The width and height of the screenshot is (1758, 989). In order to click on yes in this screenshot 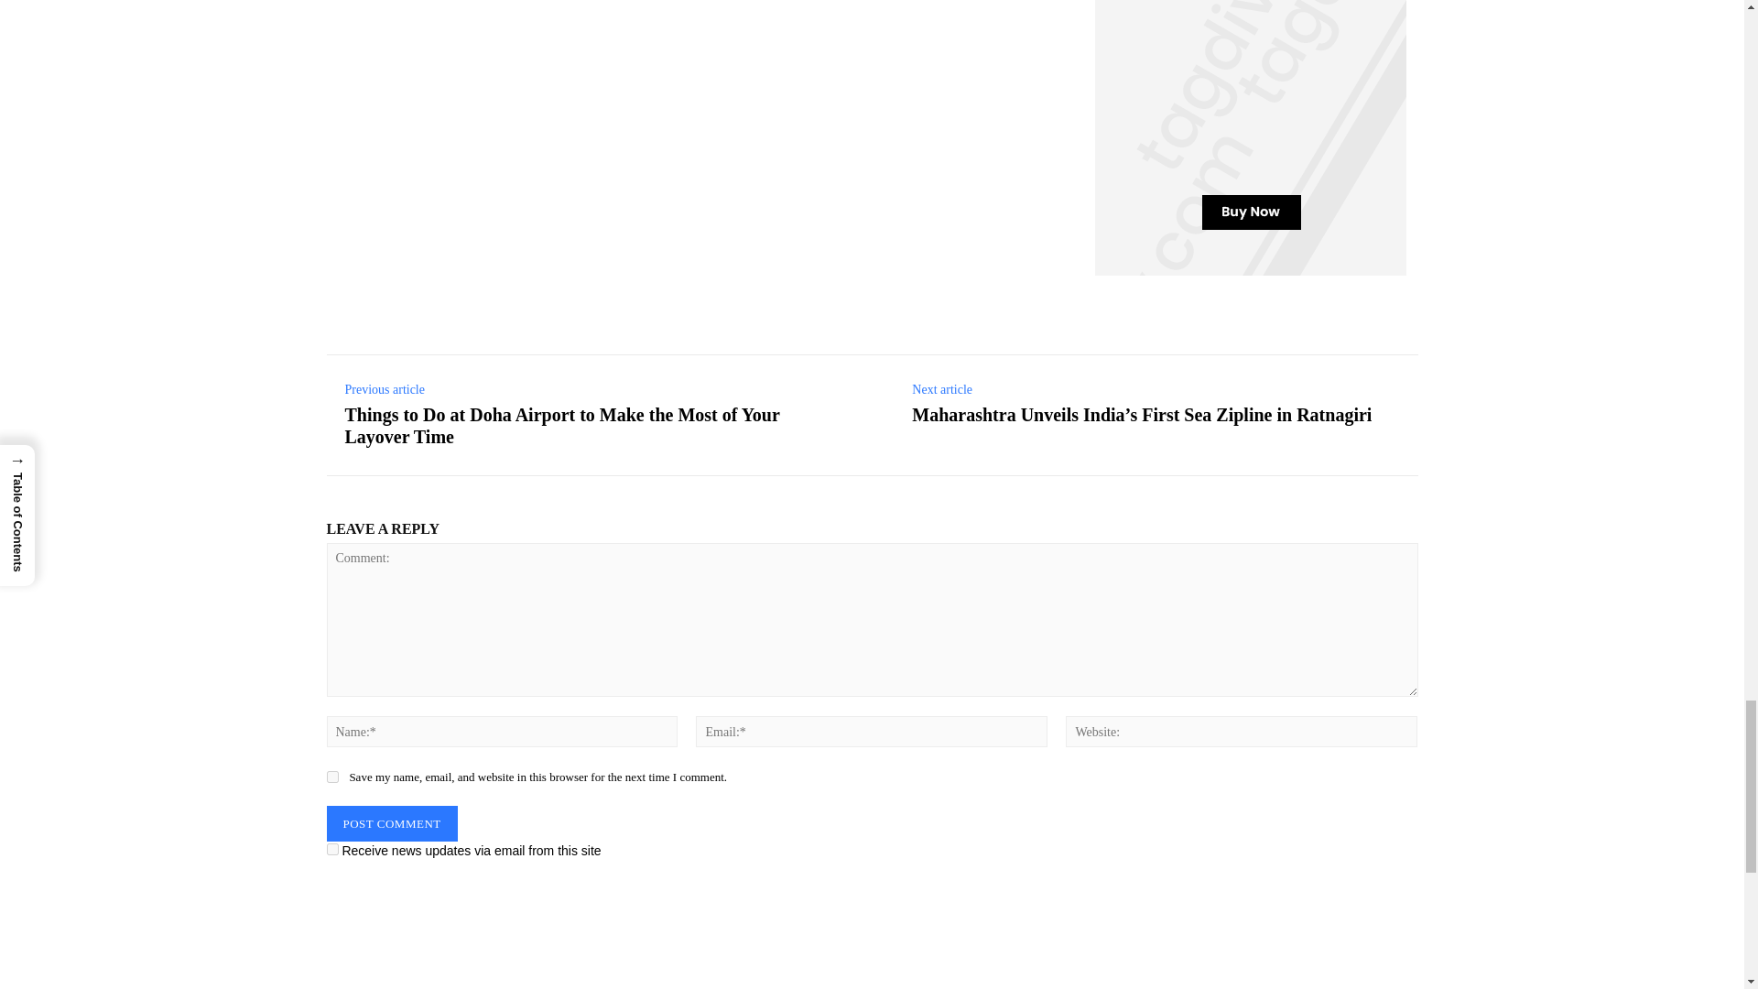, I will do `click(331, 777)`.